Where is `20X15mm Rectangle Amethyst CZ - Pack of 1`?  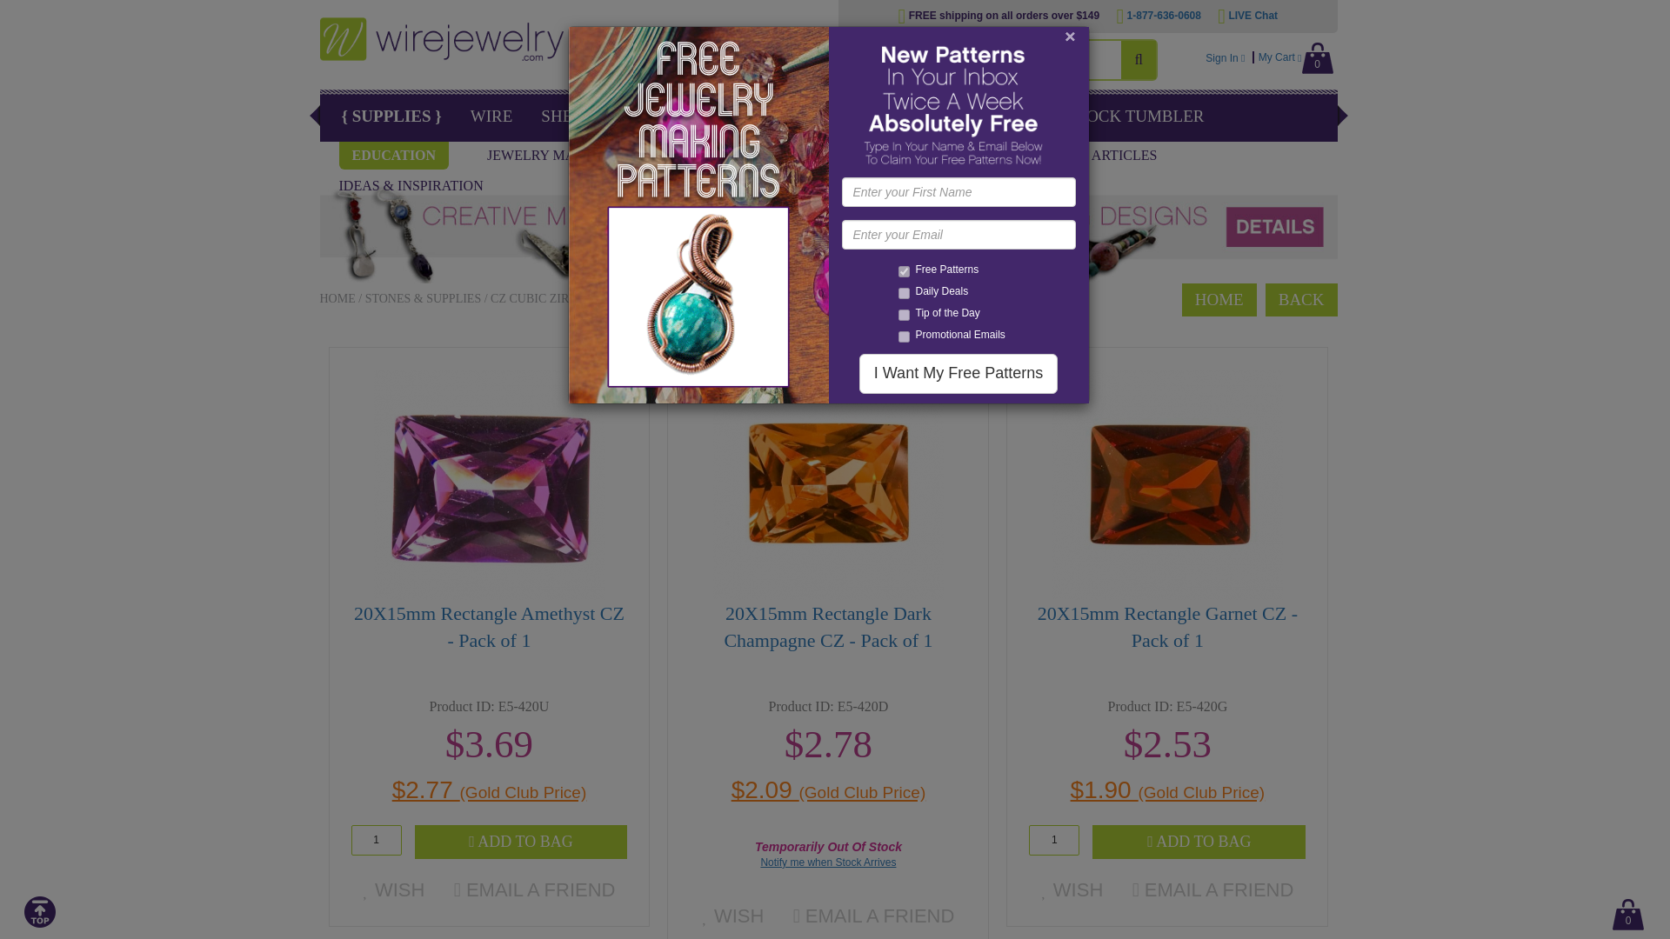
20X15mm Rectangle Amethyst CZ - Pack of 1 is located at coordinates (489, 483).